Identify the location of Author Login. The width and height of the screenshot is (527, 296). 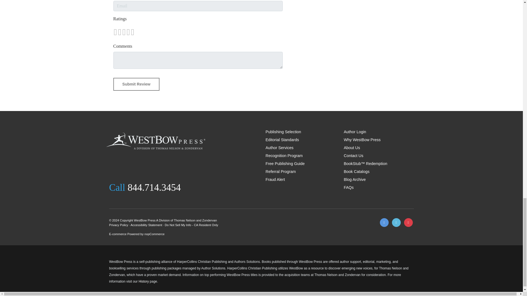
(355, 132).